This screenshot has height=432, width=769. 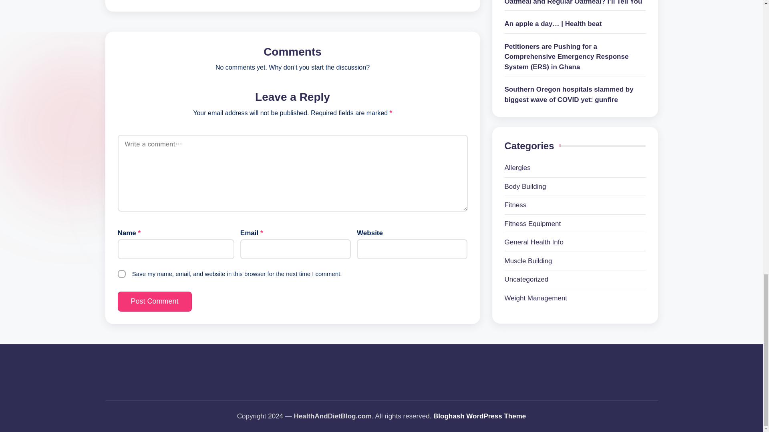 What do you see at coordinates (122, 274) in the screenshot?
I see `yes` at bounding box center [122, 274].